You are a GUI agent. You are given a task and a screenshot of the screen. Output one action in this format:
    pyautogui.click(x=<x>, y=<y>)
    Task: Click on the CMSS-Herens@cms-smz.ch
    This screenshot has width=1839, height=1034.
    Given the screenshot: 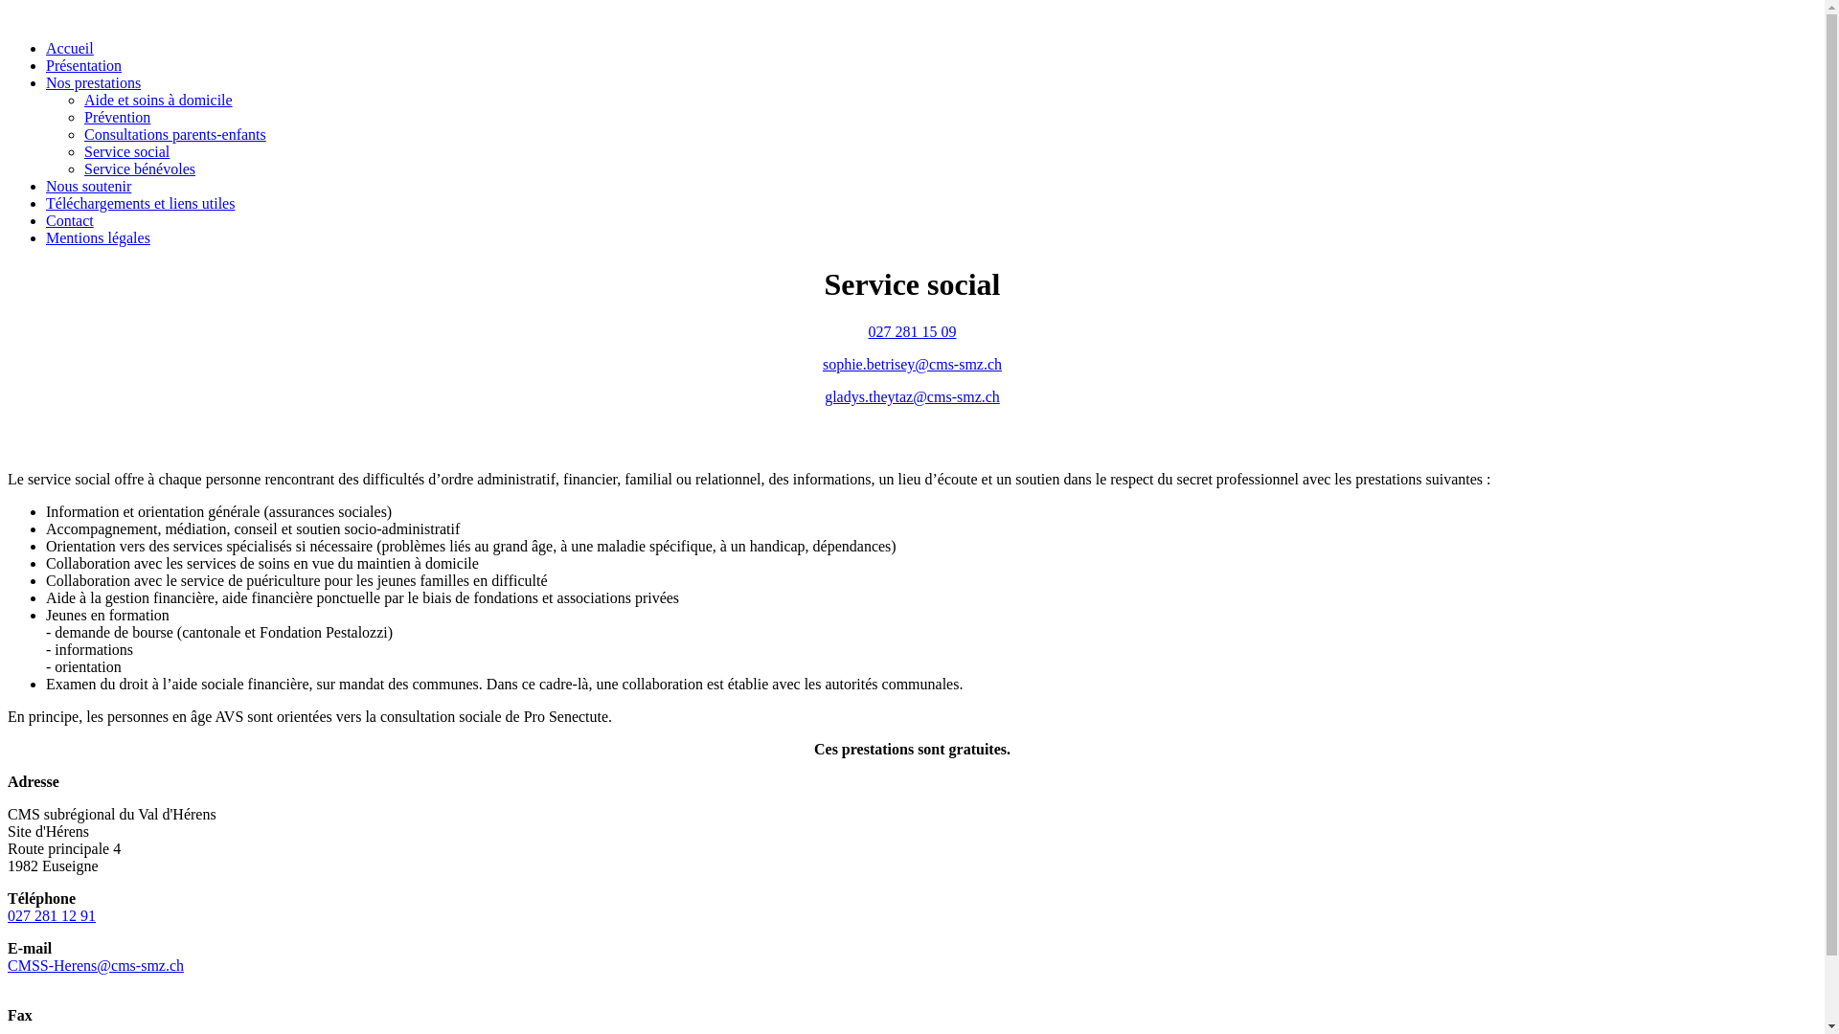 What is the action you would take?
    pyautogui.click(x=96, y=965)
    